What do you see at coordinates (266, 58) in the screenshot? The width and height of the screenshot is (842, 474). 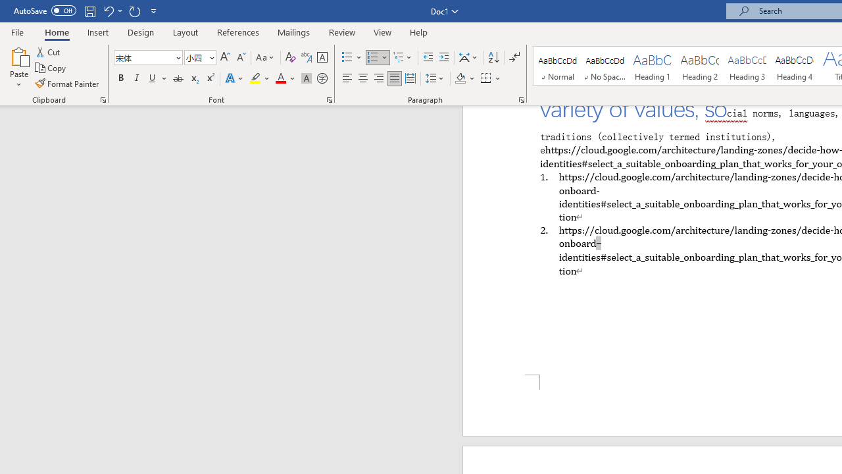 I see `Change Case` at bounding box center [266, 58].